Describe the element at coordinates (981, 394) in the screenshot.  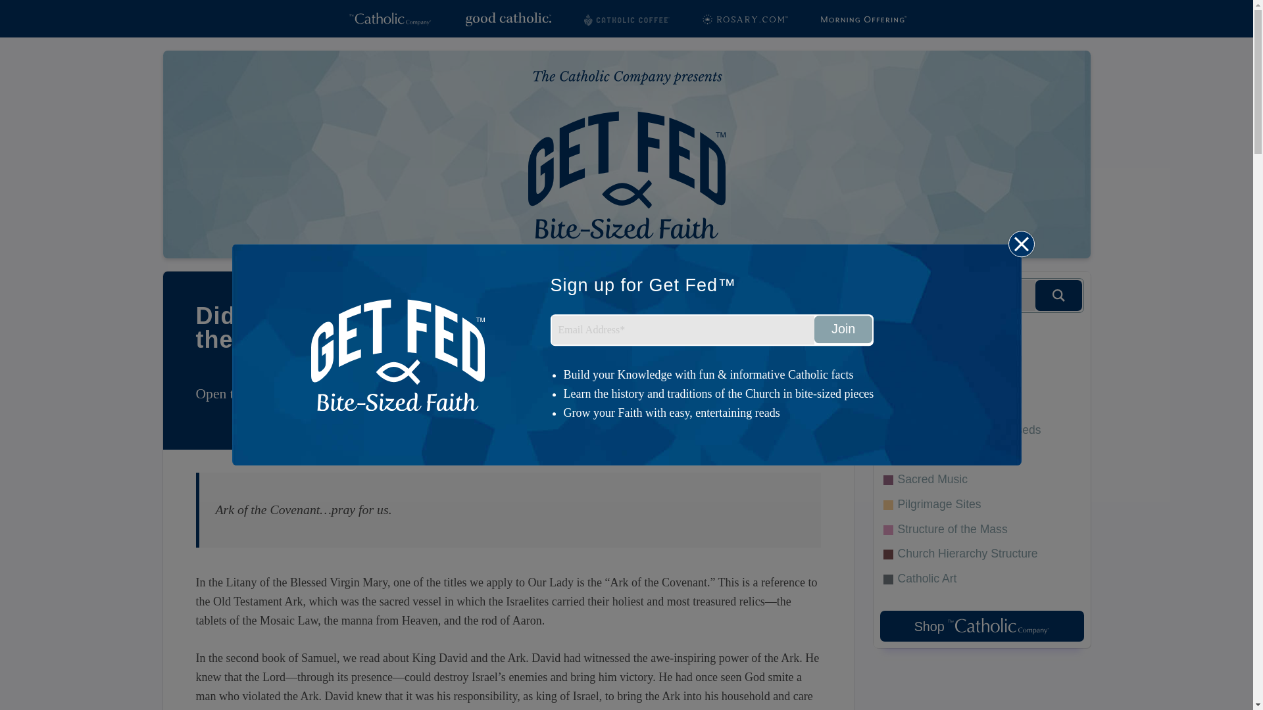
I see `Catholic Living` at that location.